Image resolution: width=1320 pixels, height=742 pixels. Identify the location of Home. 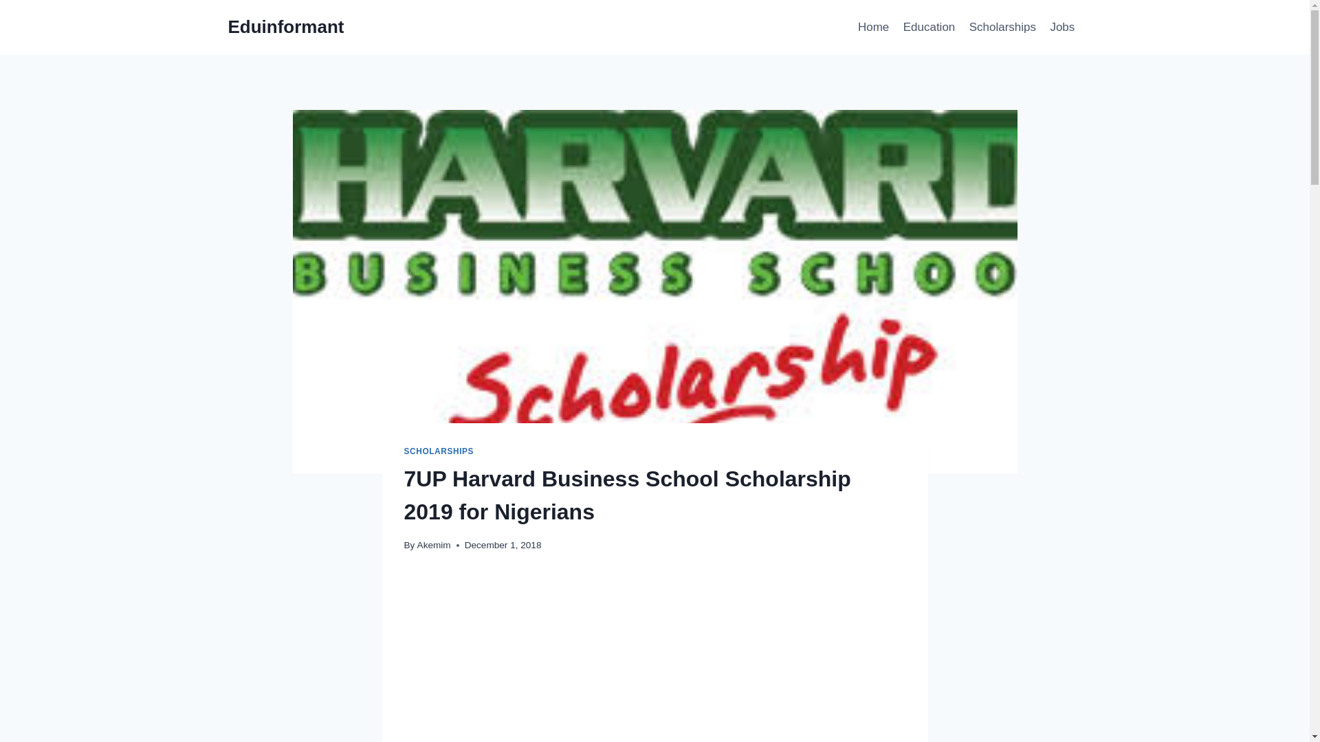
(873, 27).